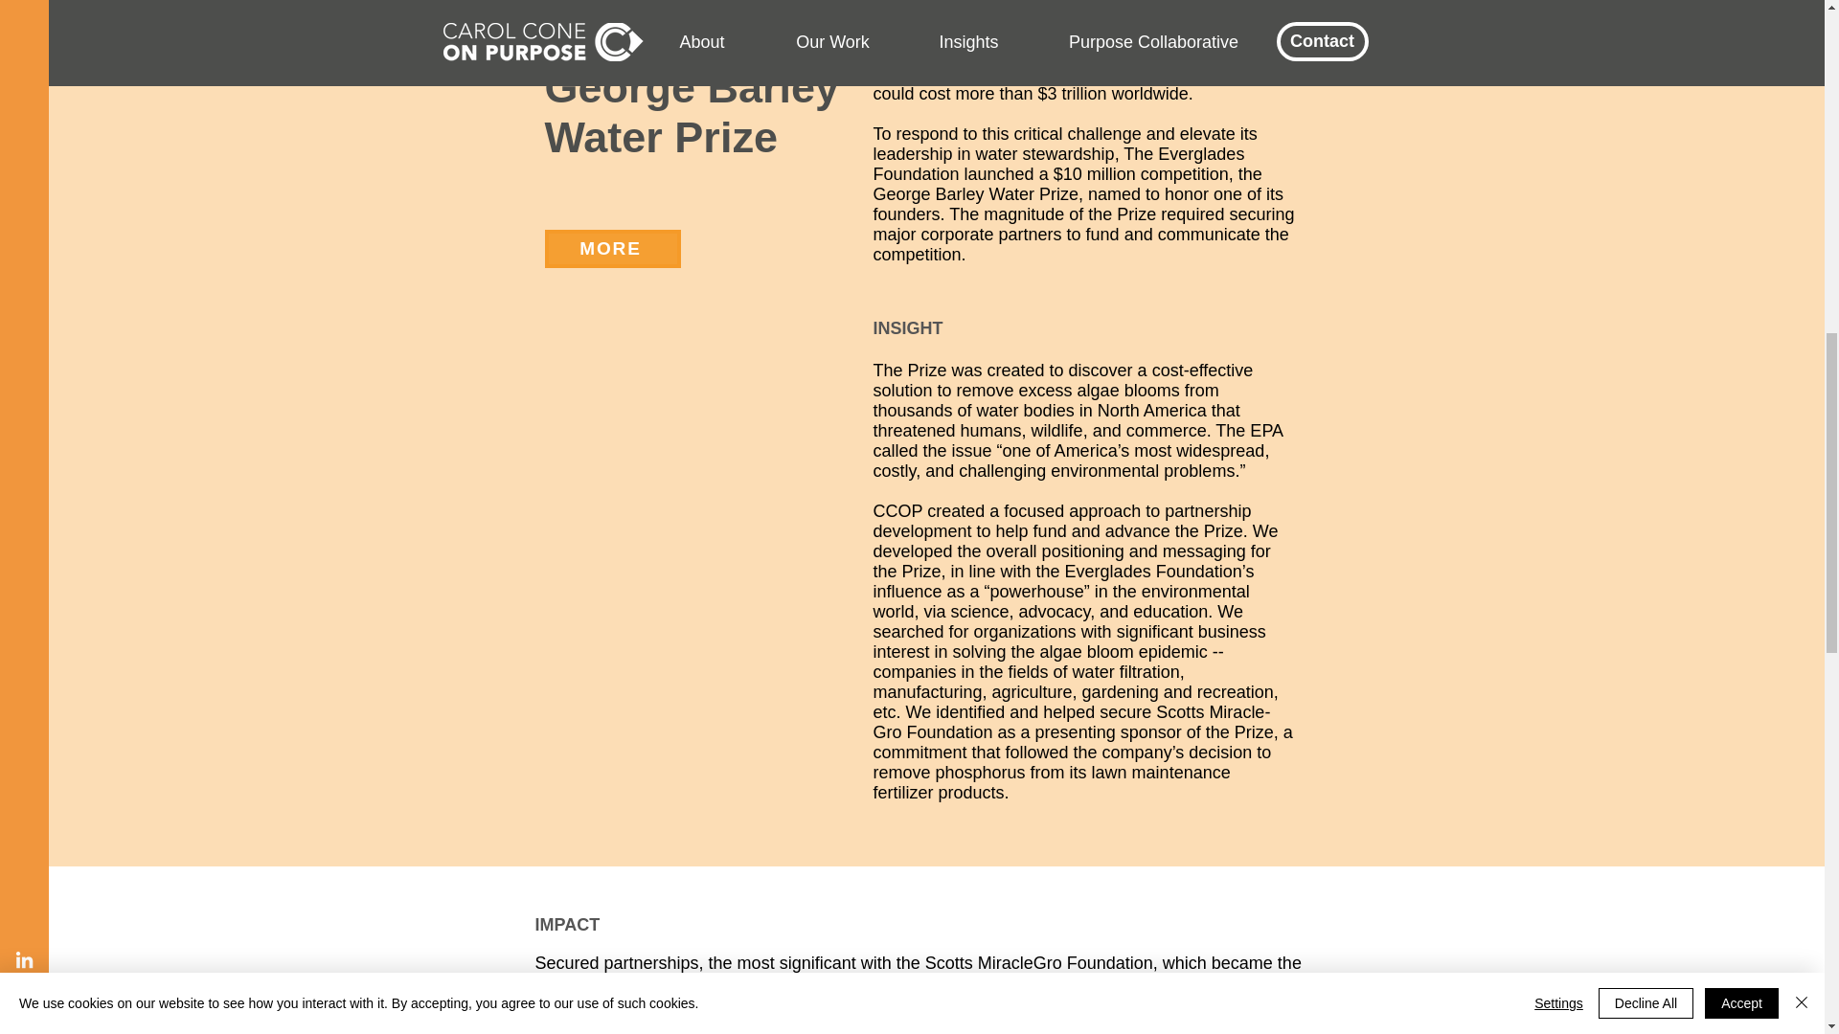  What do you see at coordinates (612, 248) in the screenshot?
I see `MORE` at bounding box center [612, 248].